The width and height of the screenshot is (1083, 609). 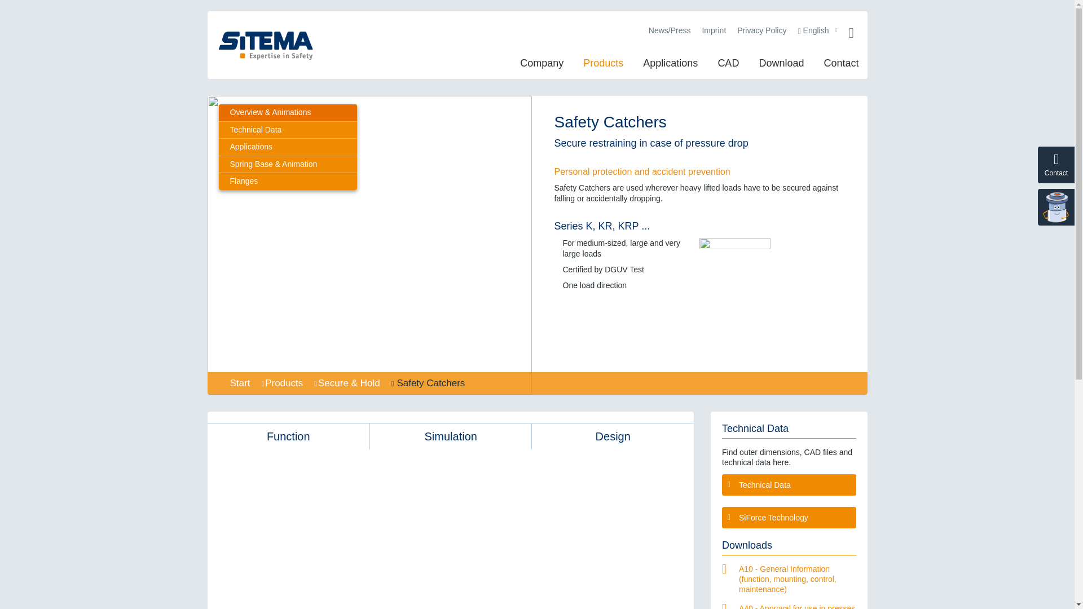 I want to click on Privacy Policy, so click(x=761, y=30).